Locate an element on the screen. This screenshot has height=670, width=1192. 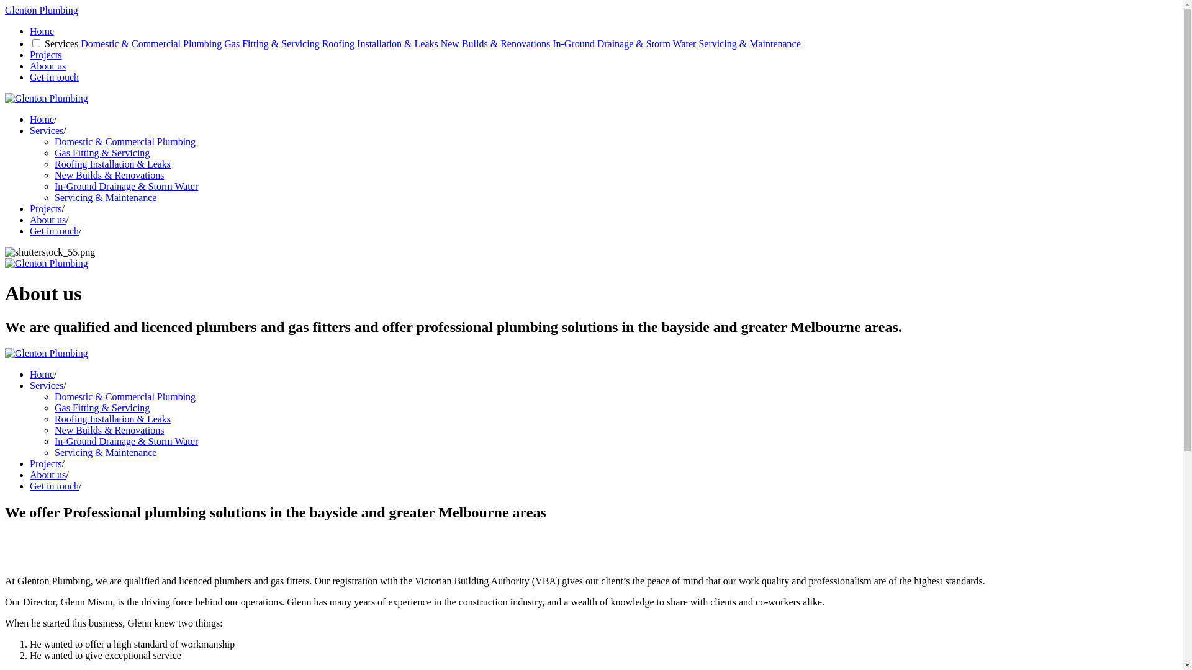
Services is located at coordinates (47, 385).